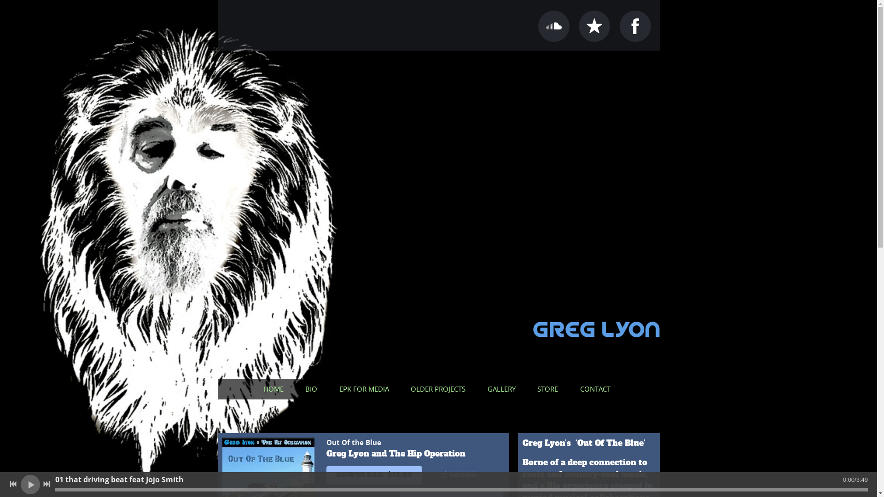 Image resolution: width=884 pixels, height=497 pixels. I want to click on SHARE, so click(463, 475).